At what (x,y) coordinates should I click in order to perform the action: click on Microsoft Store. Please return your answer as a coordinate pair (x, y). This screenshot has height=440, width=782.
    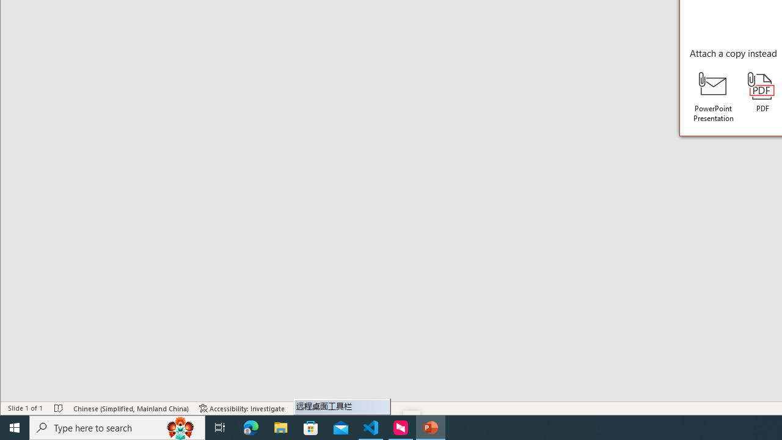
    Looking at the image, I should click on (311, 428).